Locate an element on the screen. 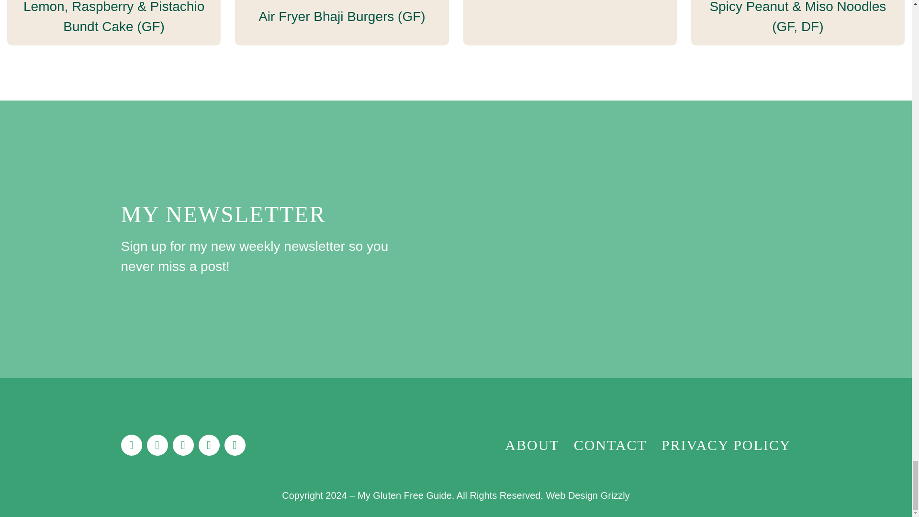 This screenshot has height=517, width=919. YouTube is located at coordinates (235, 445).